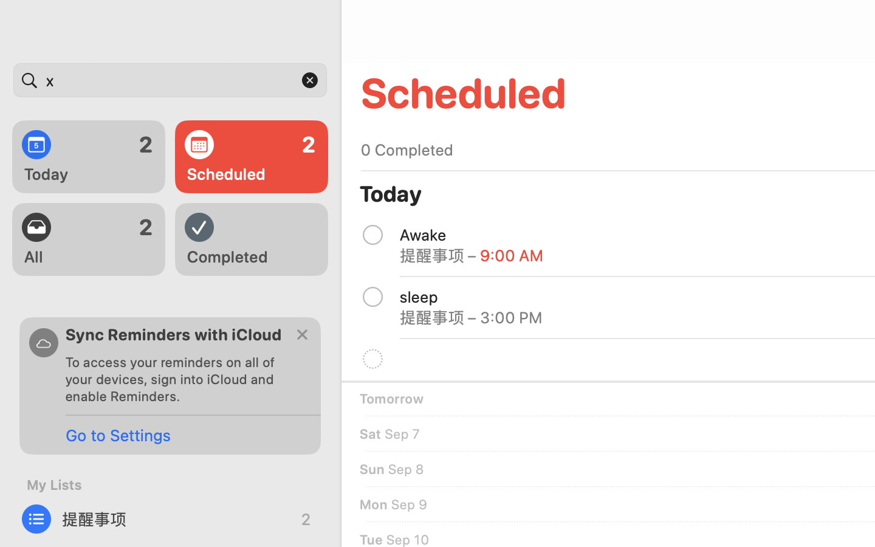  I want to click on 0 Completed, so click(407, 150).